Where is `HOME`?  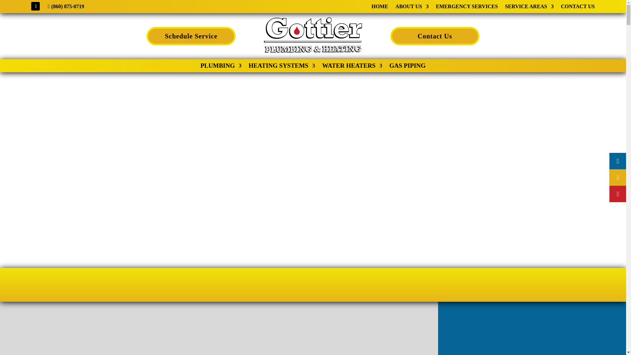
HOME is located at coordinates (380, 8).